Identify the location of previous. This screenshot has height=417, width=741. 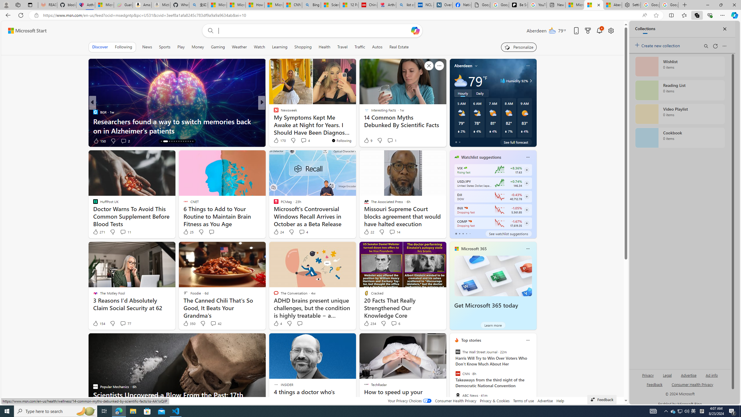
(452, 377).